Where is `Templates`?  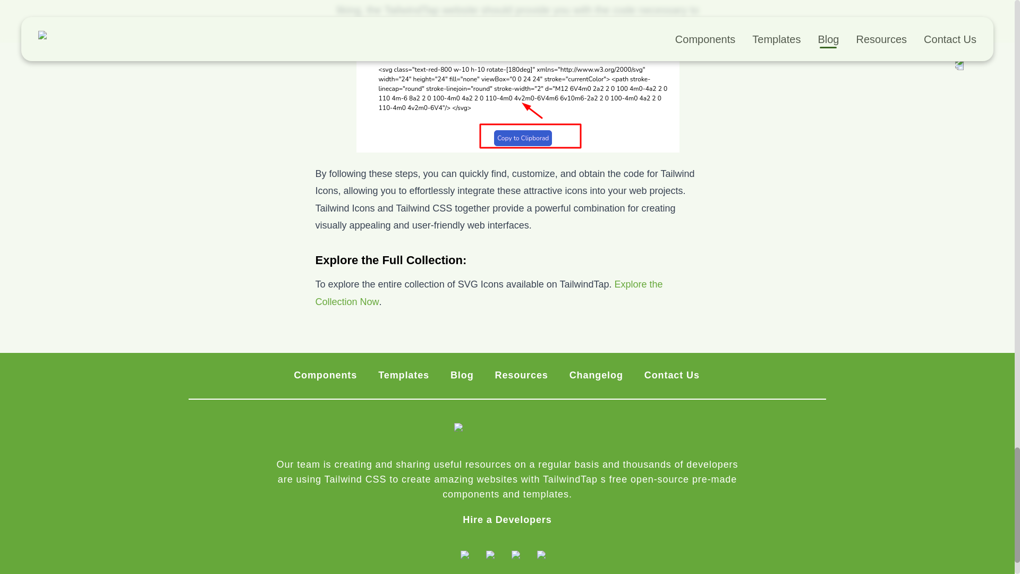
Templates is located at coordinates (404, 376).